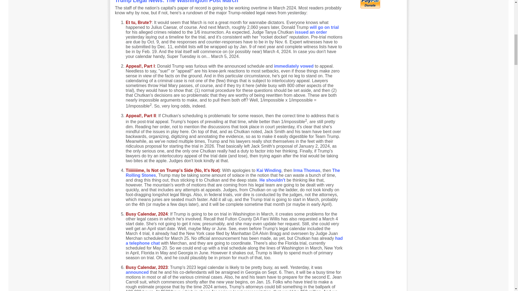  Describe the element at coordinates (176, 2) in the screenshot. I see `Trump Legal News: The Washington Post March` at that location.